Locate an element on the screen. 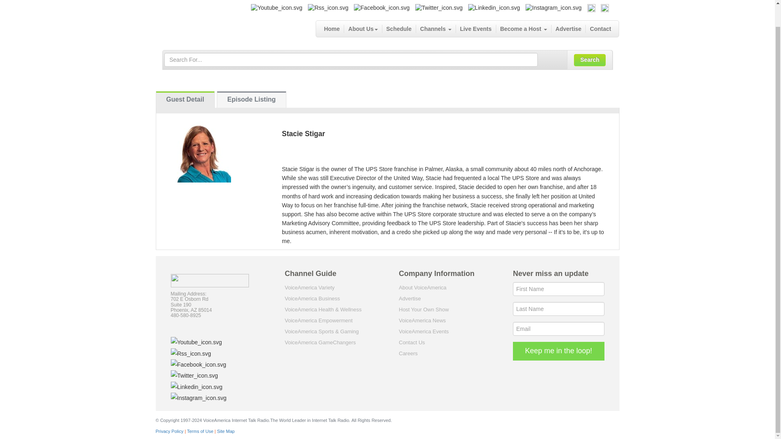  Become a Host is located at coordinates (524, 28).